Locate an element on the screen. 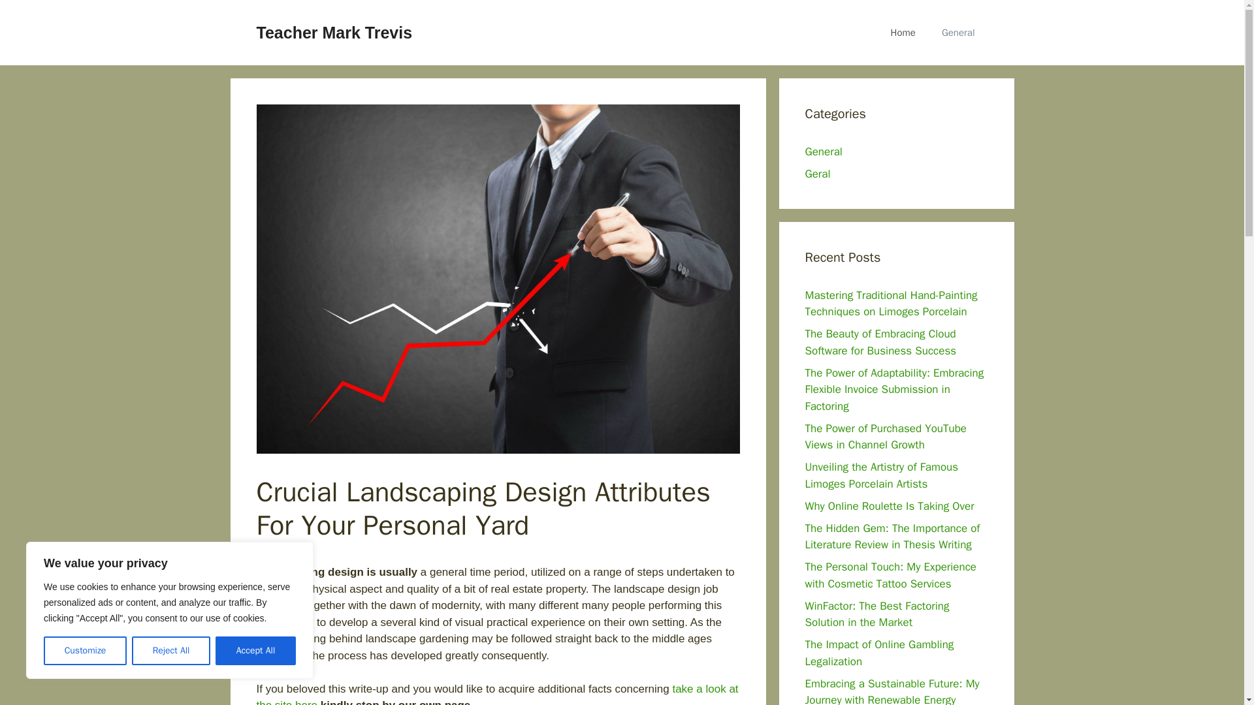 This screenshot has width=1254, height=705. Unveiling the Artistry of Famous Limoges Porcelain Artists is located at coordinates (881, 475).